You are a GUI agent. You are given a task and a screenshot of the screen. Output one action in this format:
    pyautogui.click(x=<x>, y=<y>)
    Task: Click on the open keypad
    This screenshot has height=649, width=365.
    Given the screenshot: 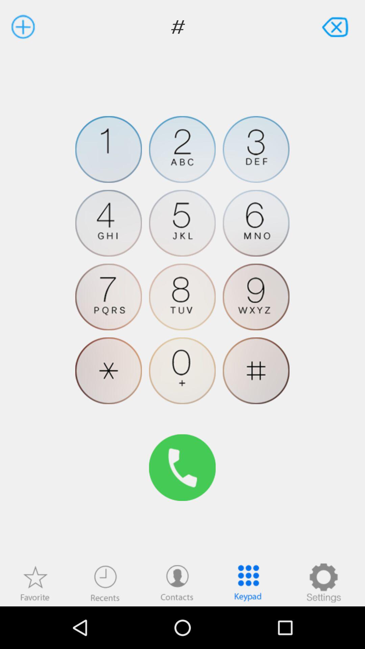 What is the action you would take?
    pyautogui.click(x=248, y=583)
    